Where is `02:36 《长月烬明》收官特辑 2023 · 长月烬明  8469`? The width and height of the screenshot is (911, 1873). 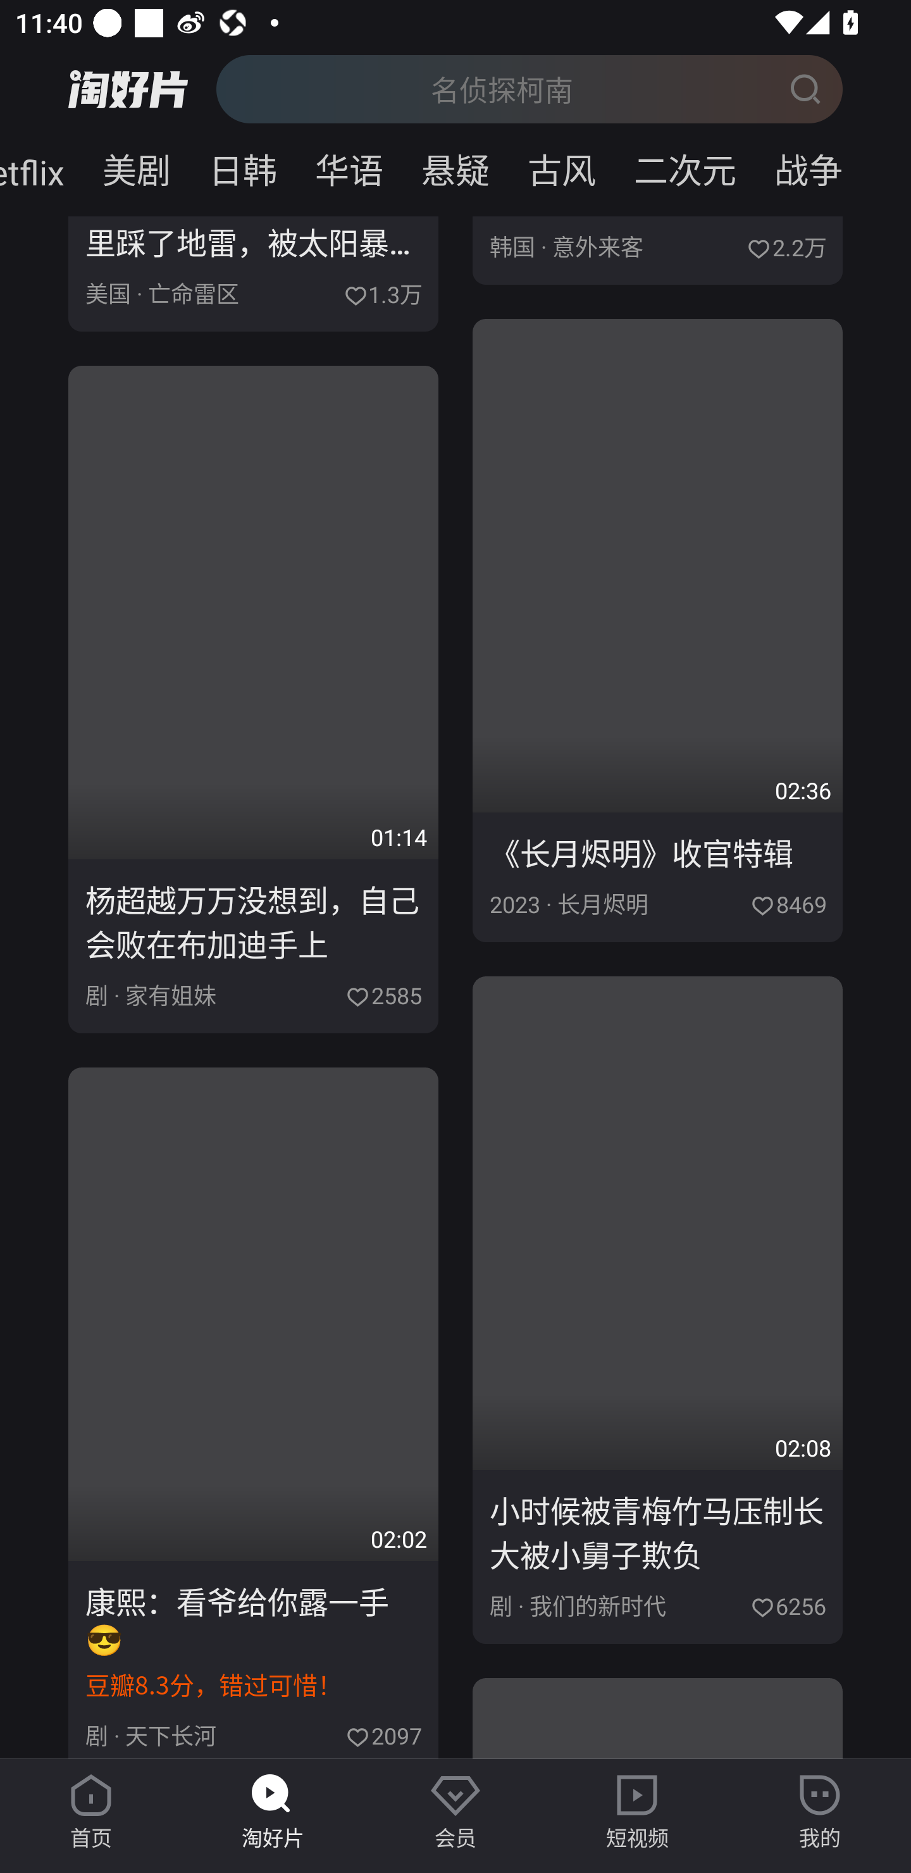
02:36 《长月烬明》收官特辑 2023 · 长月烬明  8469 is located at coordinates (658, 630).